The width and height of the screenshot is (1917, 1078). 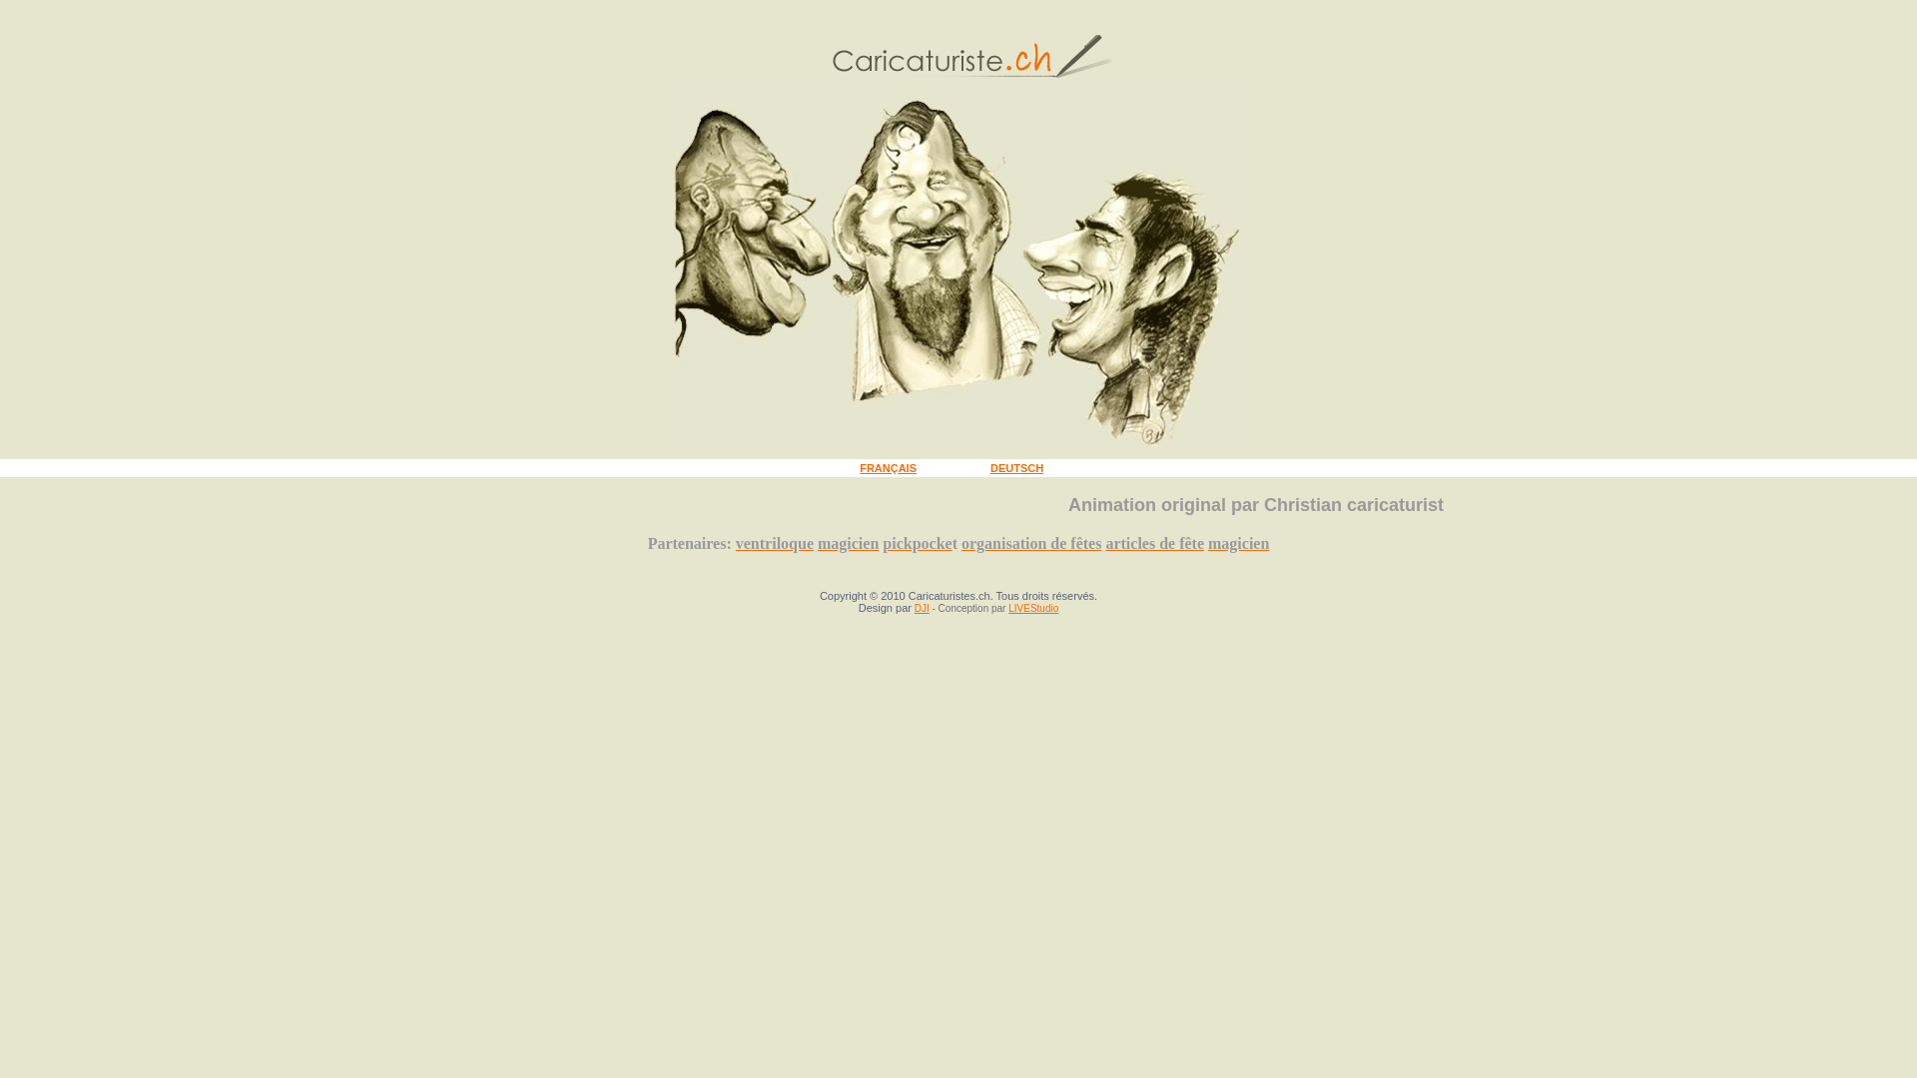 What do you see at coordinates (1238, 543) in the screenshot?
I see `magicien` at bounding box center [1238, 543].